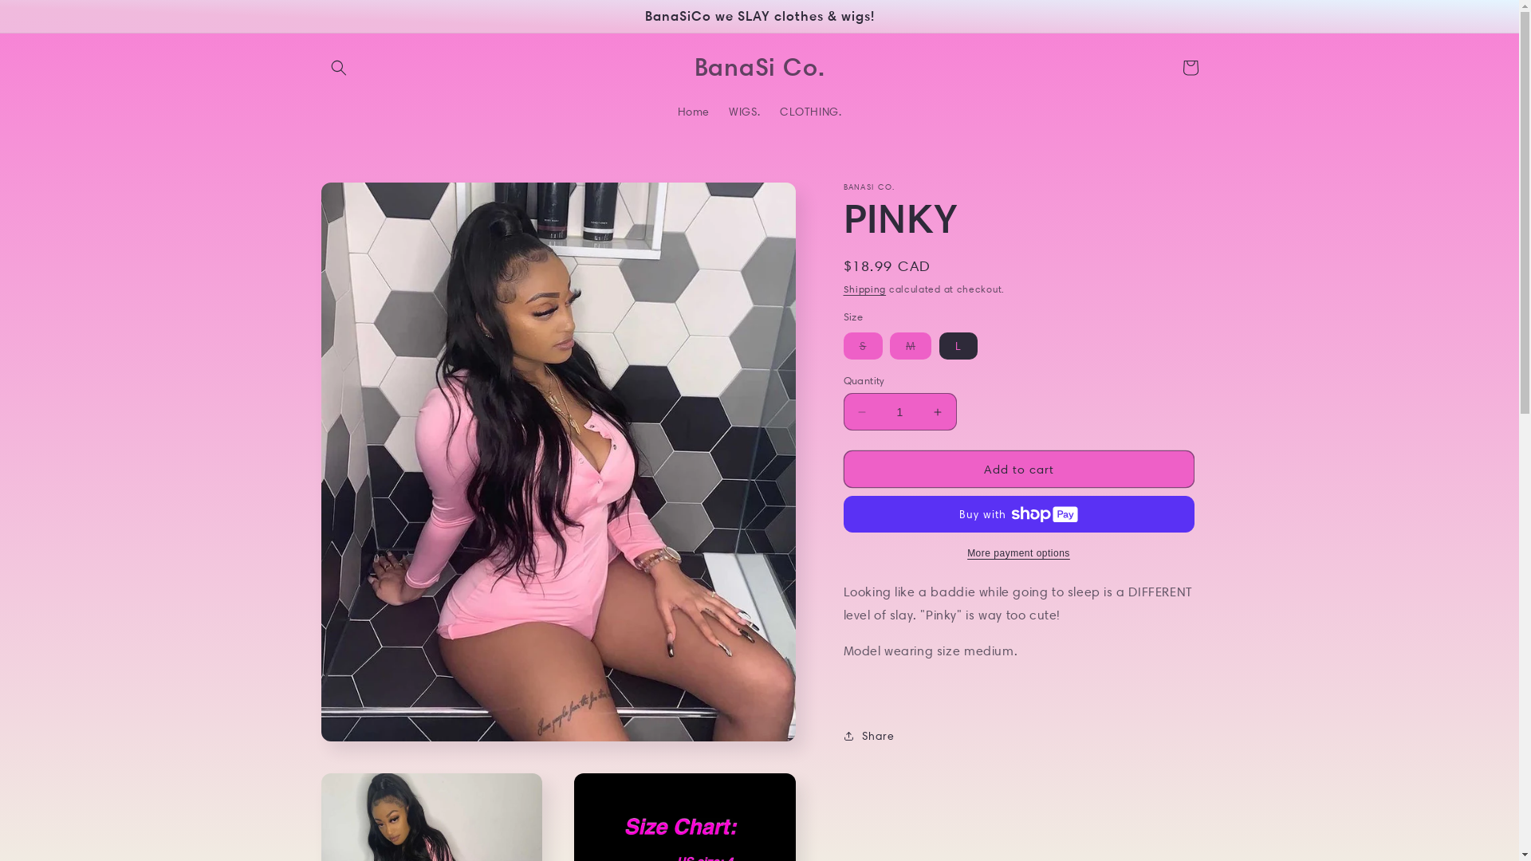  Describe the element at coordinates (1019, 553) in the screenshot. I see `More payment options` at that location.